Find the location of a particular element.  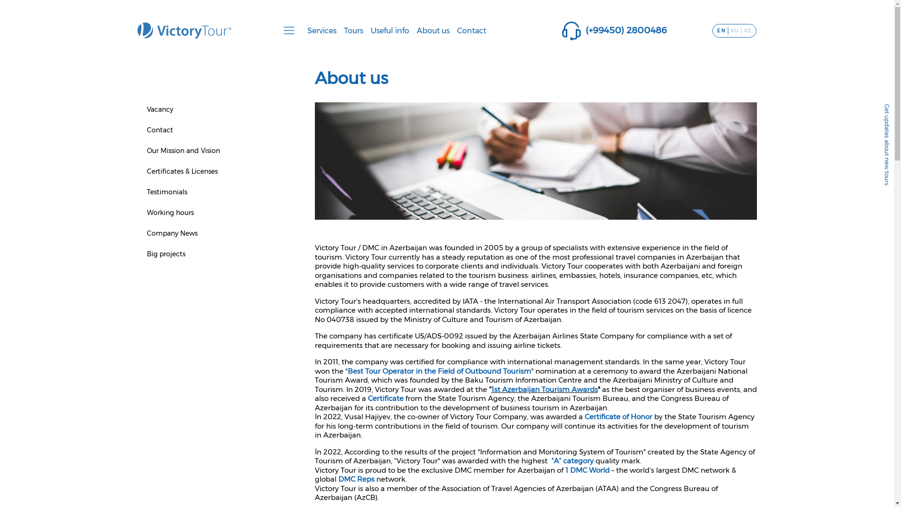

EN is located at coordinates (722, 31).